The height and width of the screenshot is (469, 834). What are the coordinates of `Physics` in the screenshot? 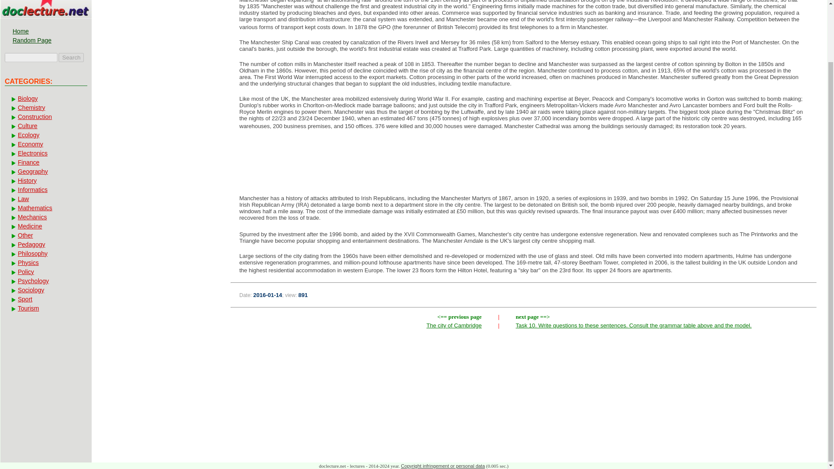 It's located at (45, 263).